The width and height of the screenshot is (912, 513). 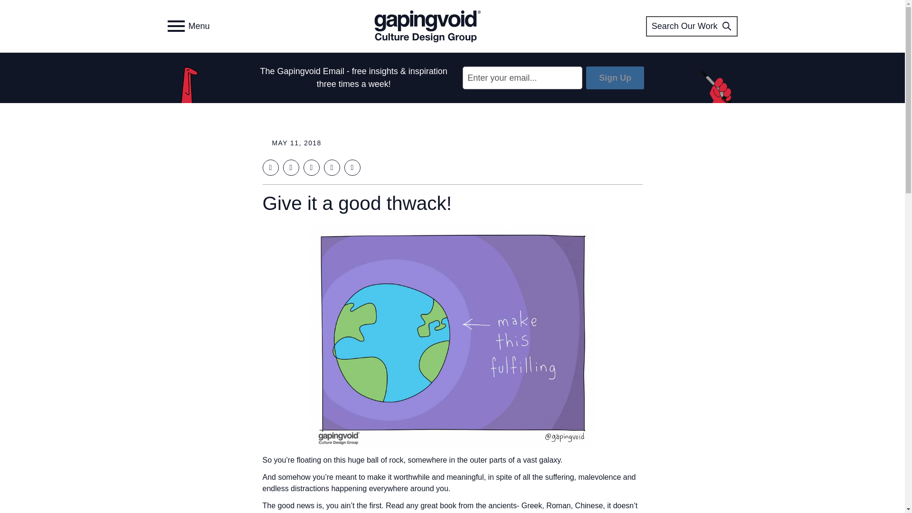 I want to click on Gapingvoid, so click(x=427, y=26).